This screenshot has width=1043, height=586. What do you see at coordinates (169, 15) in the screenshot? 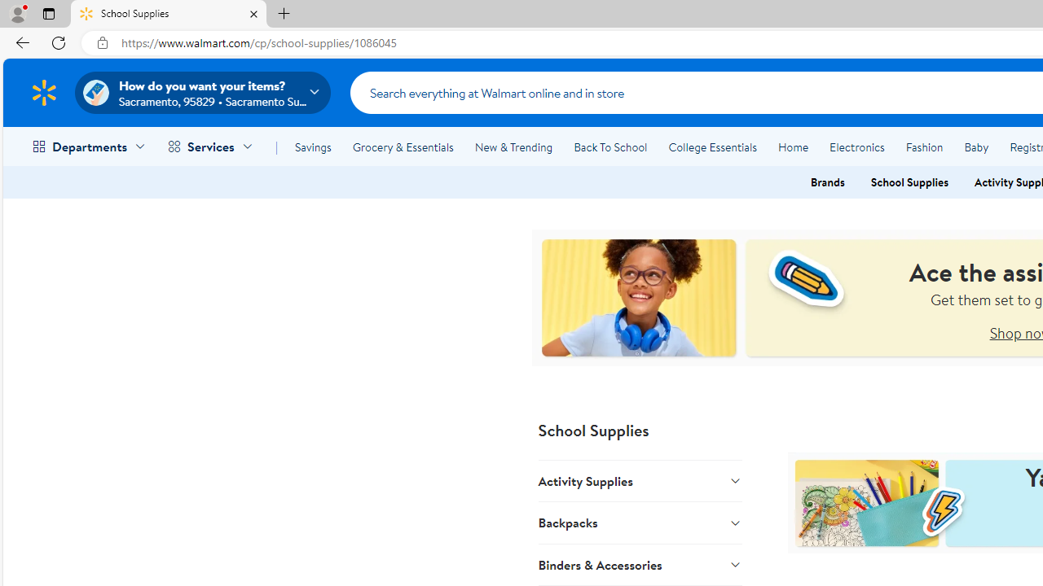
I see `School Supplies` at bounding box center [169, 15].